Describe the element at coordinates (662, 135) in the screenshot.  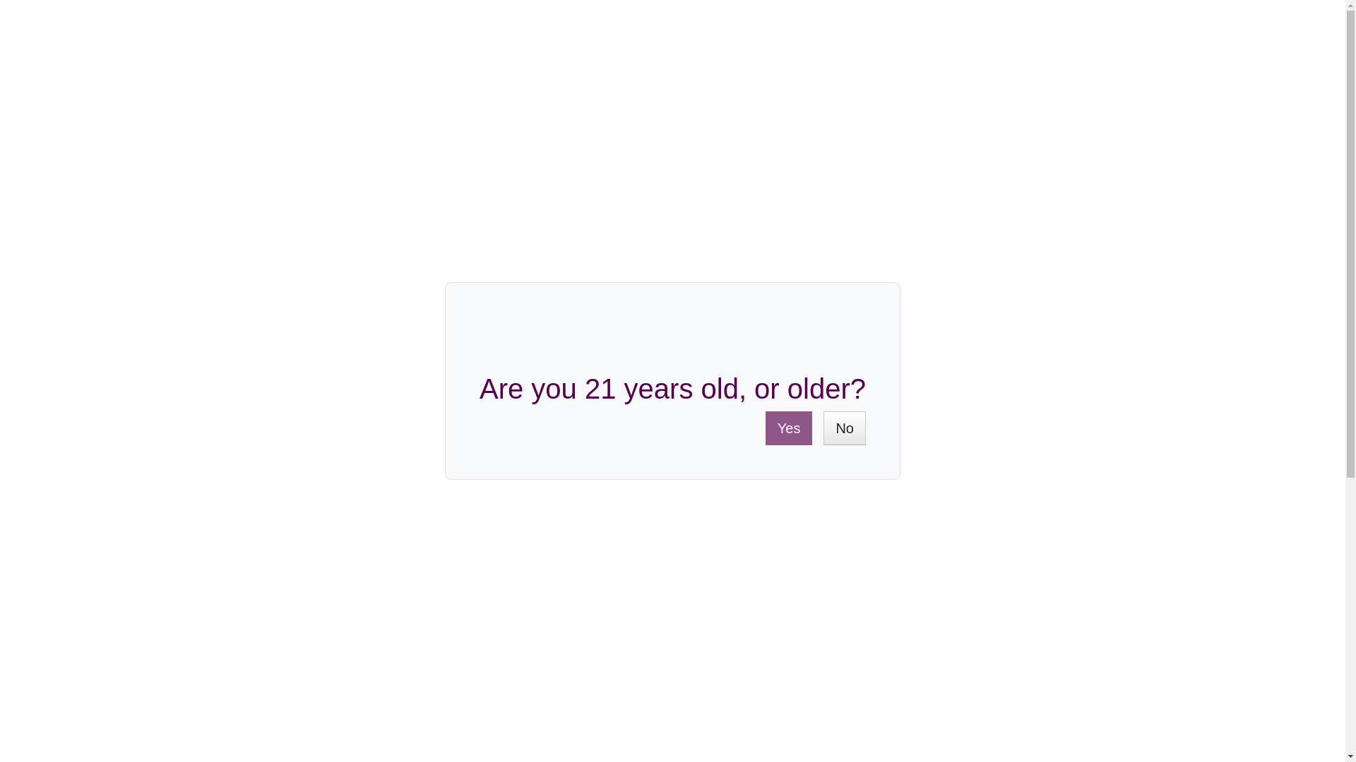
I see `SHOP SPIRITS` at that location.